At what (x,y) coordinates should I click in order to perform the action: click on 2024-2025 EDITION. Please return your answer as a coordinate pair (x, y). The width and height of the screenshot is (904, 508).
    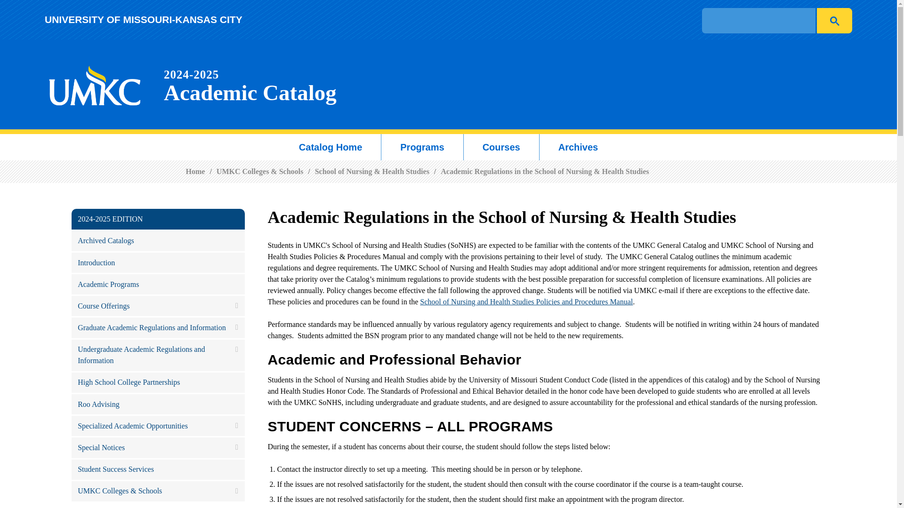
    Looking at the image, I should click on (158, 219).